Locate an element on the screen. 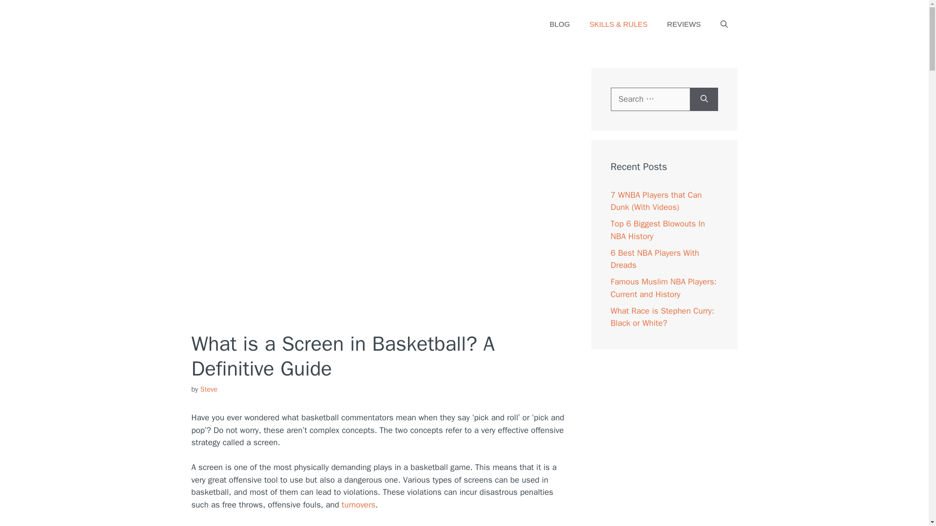 The height and width of the screenshot is (526, 936). Top 6 Biggest Blowouts In NBA History is located at coordinates (657, 230).